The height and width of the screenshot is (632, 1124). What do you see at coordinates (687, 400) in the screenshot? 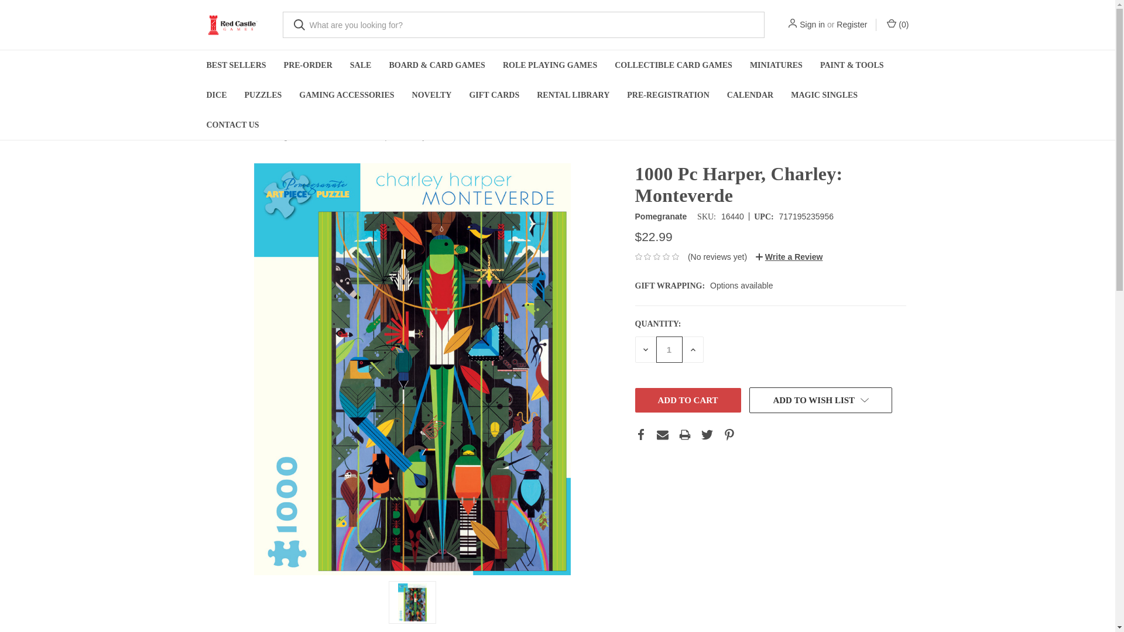
I see `Add to Cart` at bounding box center [687, 400].